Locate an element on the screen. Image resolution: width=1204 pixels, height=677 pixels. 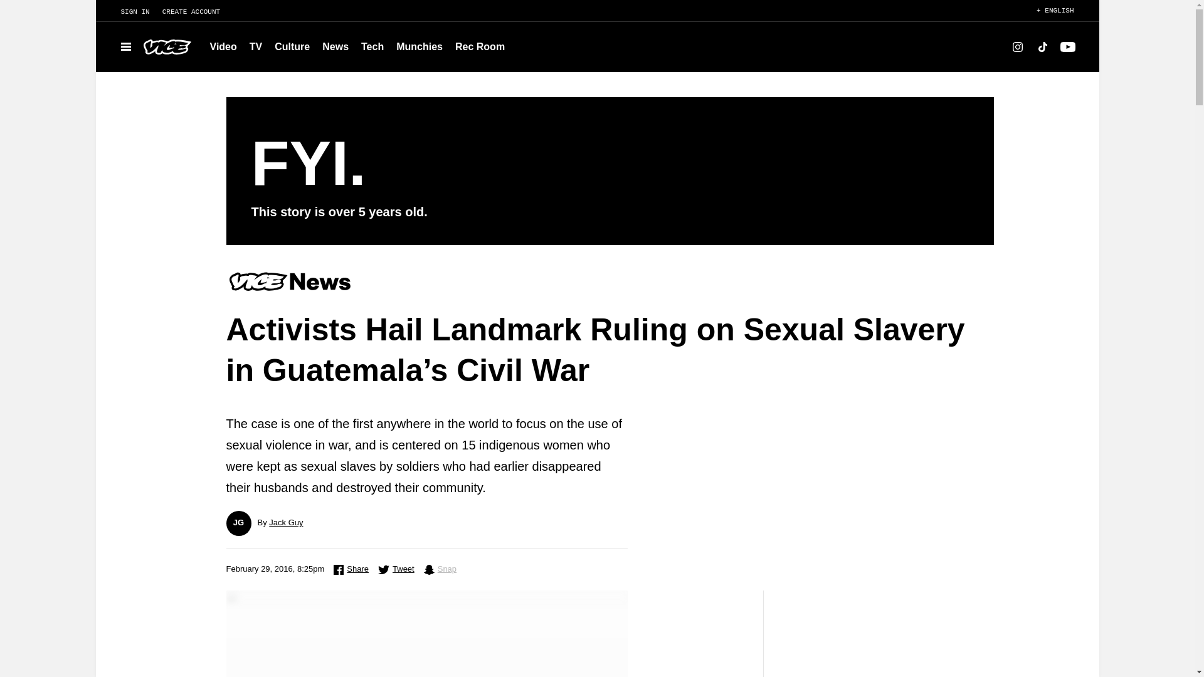
Video is located at coordinates (223, 46).